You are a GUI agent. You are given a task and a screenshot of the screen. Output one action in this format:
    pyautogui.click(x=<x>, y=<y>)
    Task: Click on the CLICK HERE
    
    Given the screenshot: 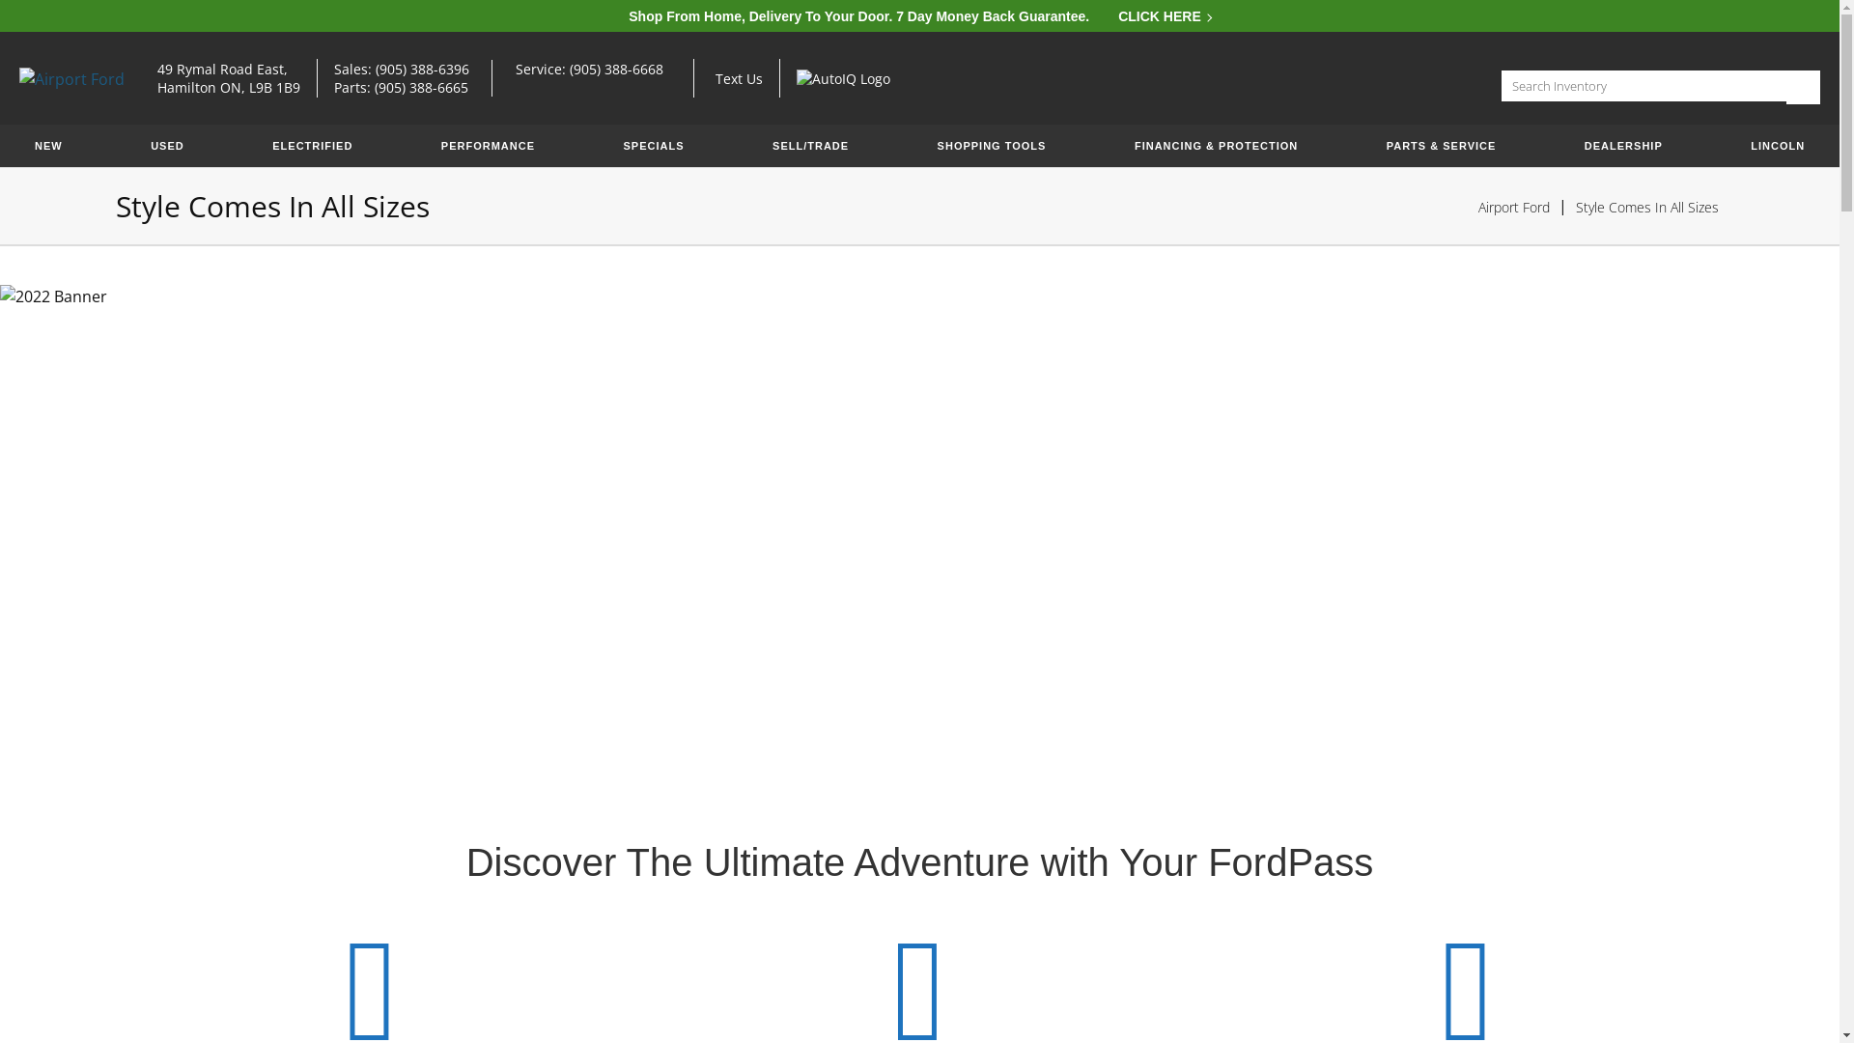 What is the action you would take?
    pyautogui.click(x=1165, y=16)
    